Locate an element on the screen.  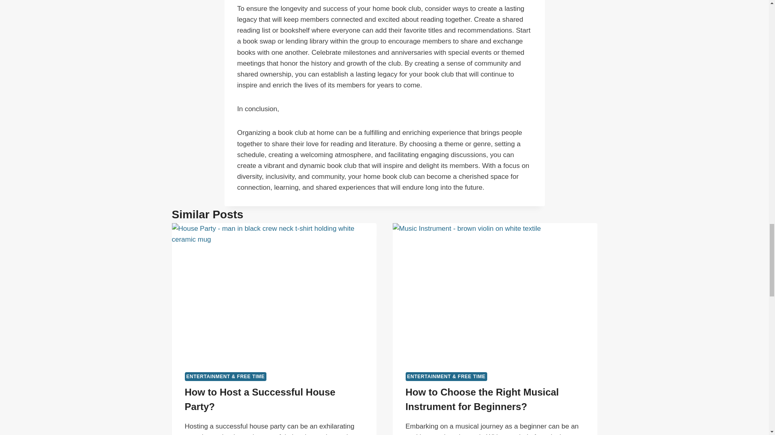
How to Host a Successful House Party? is located at coordinates (260, 399).